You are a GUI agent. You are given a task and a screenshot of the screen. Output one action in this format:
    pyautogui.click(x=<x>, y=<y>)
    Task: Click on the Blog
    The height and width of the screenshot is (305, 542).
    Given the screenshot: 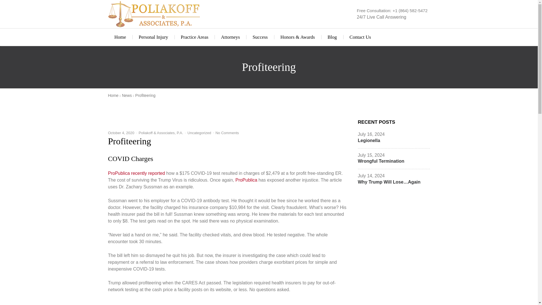 What is the action you would take?
    pyautogui.click(x=332, y=37)
    